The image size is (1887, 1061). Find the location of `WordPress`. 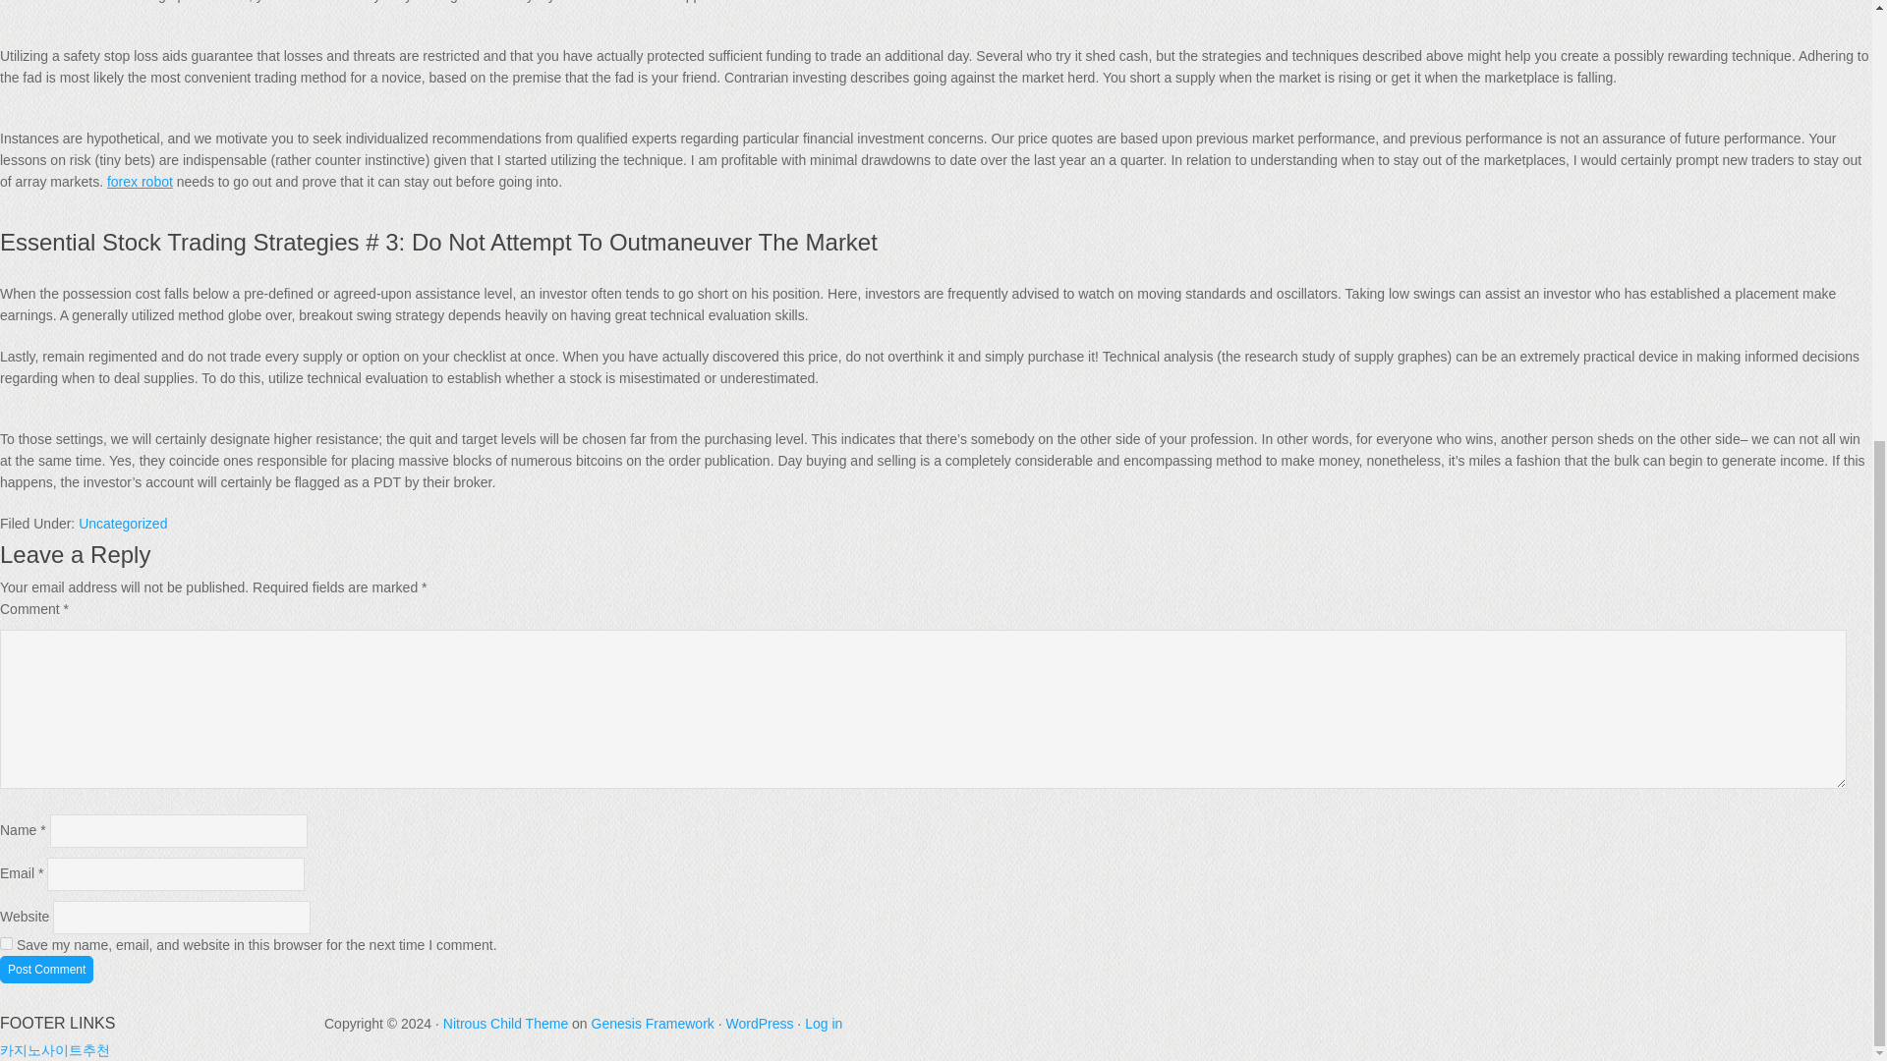

WordPress is located at coordinates (759, 1023).